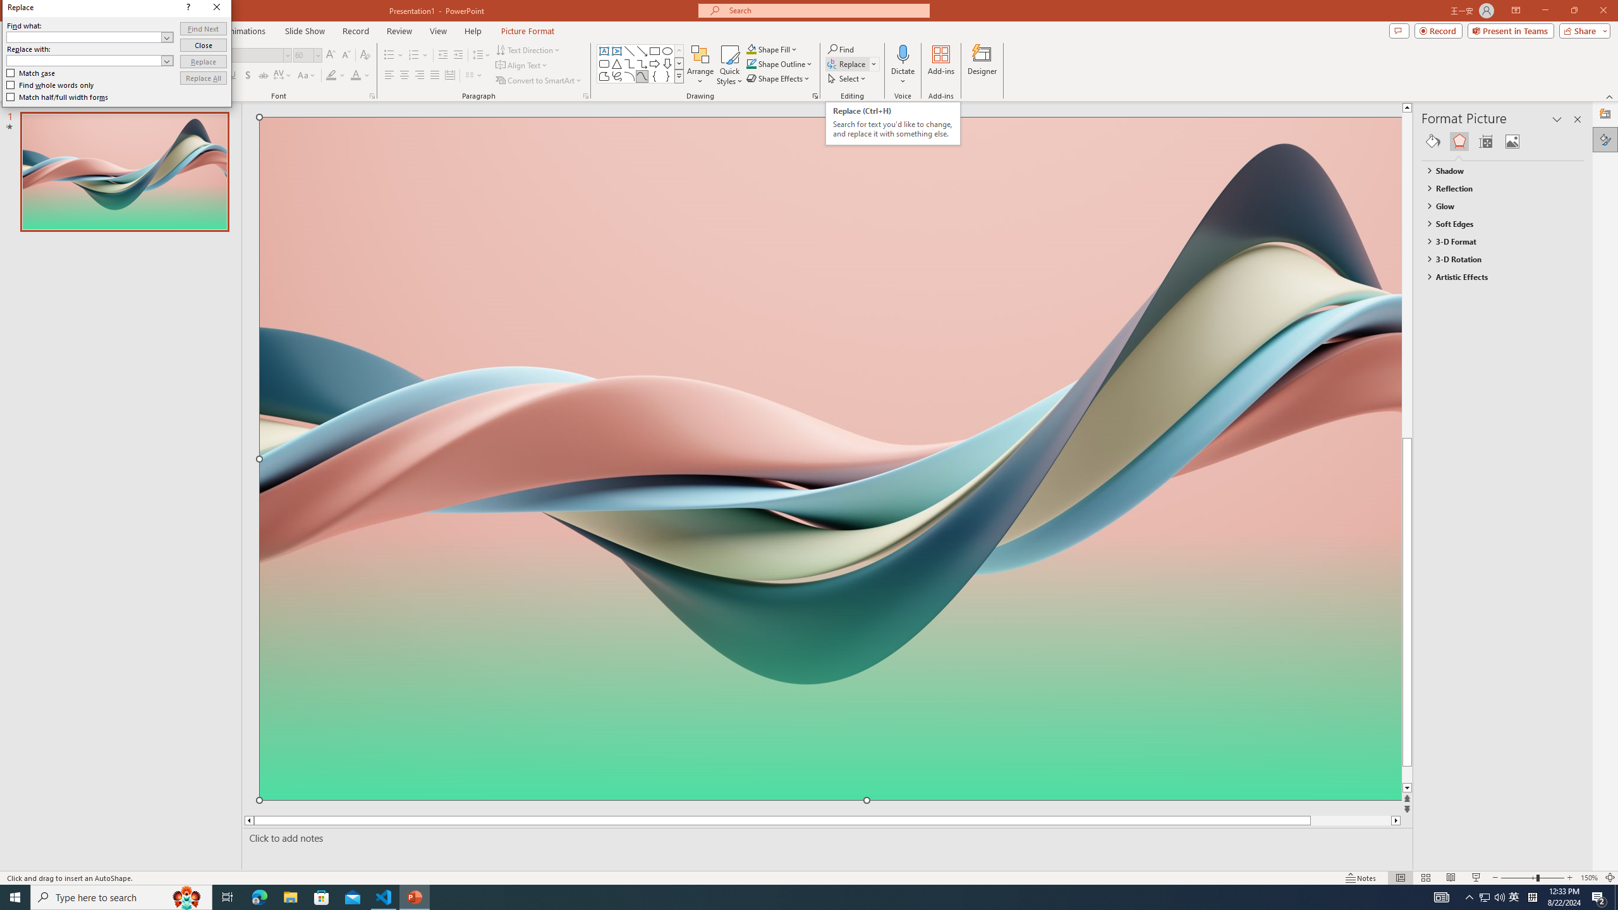  Describe the element at coordinates (1497, 188) in the screenshot. I see `Reflection` at that location.